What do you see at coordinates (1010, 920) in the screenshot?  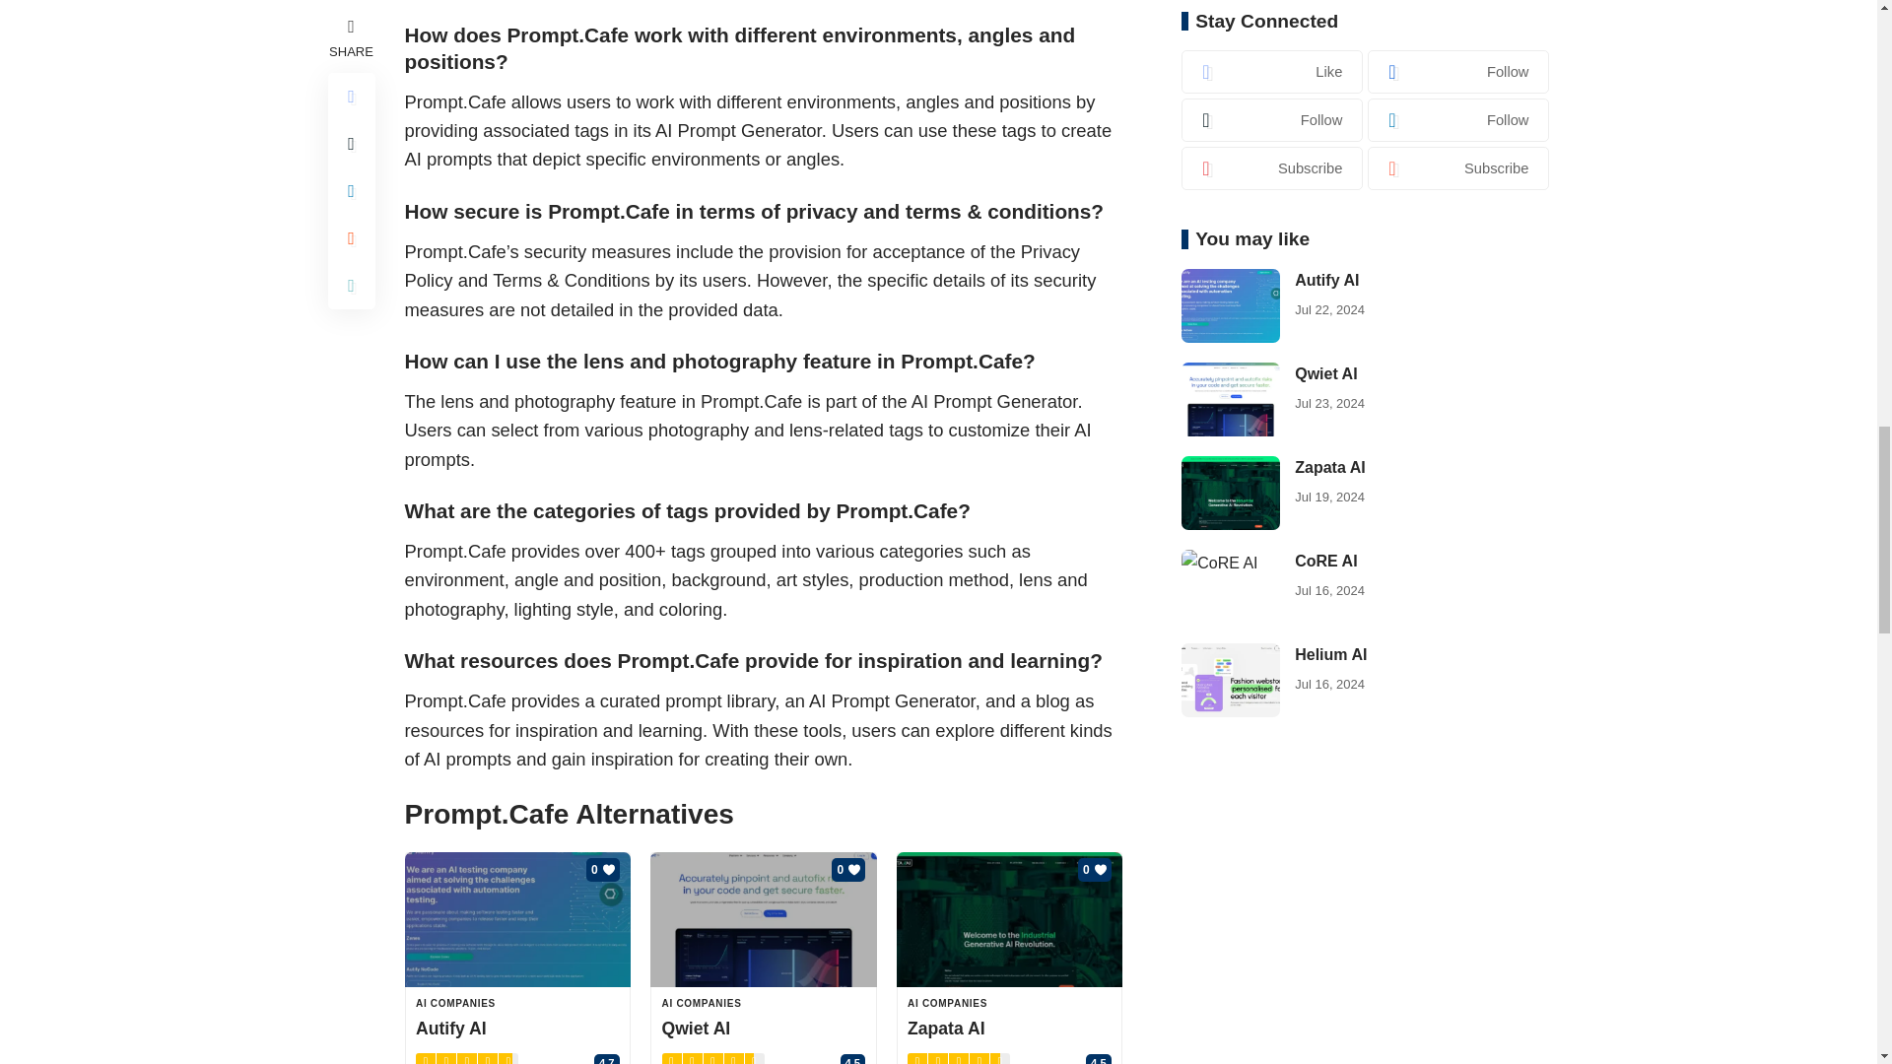 I see `Zapata AI` at bounding box center [1010, 920].